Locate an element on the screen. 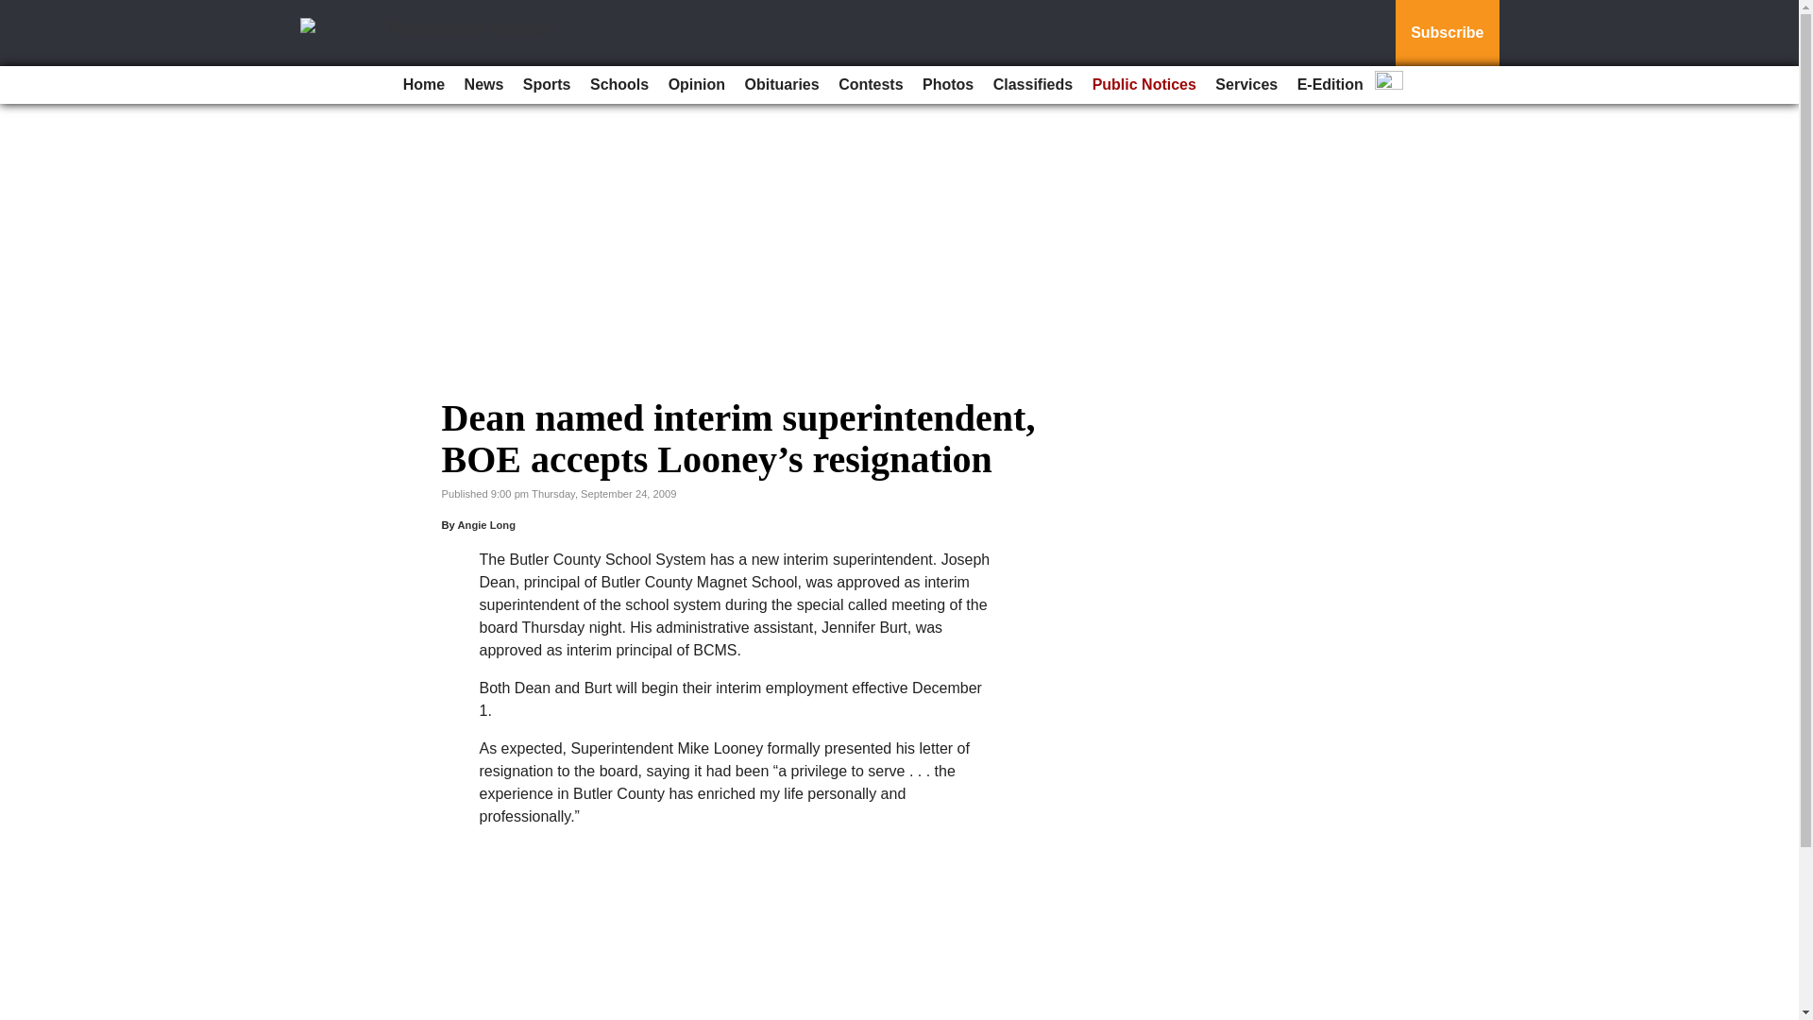 The image size is (1813, 1020). Classifieds is located at coordinates (1033, 85).